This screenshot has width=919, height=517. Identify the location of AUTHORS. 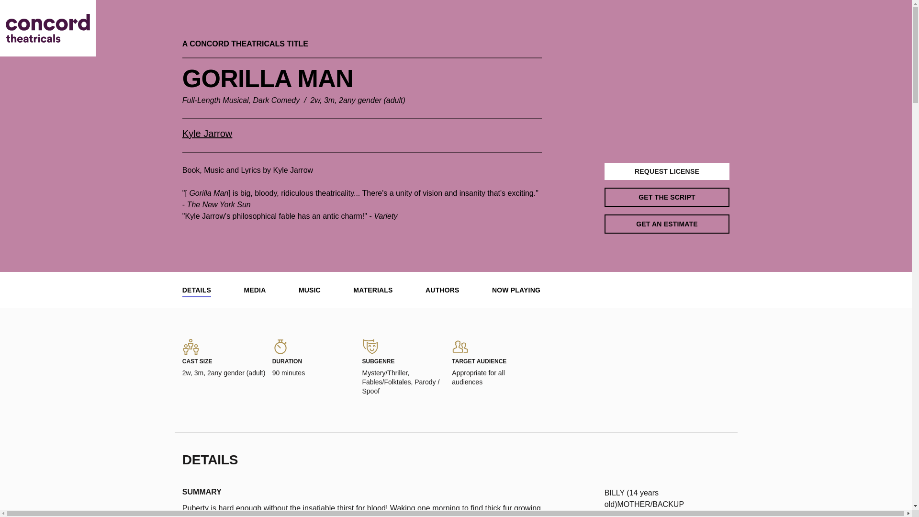
(442, 290).